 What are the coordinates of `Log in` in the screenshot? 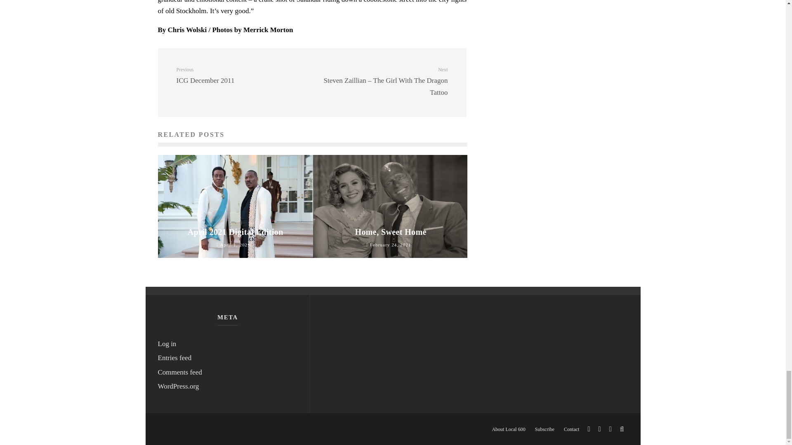 It's located at (241, 76).